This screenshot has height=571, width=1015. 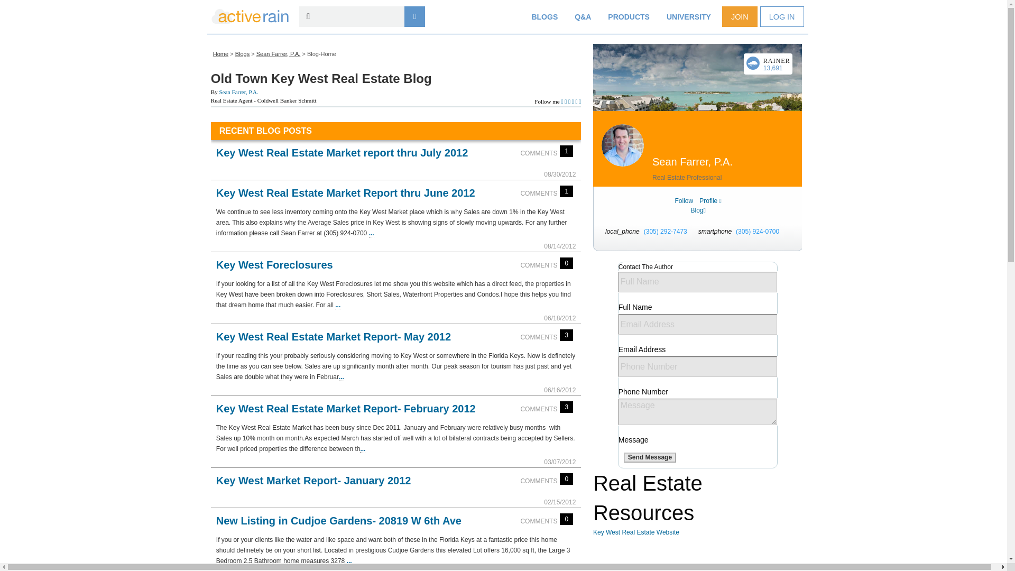 What do you see at coordinates (238, 92) in the screenshot?
I see `Sean Farrer, P.A.` at bounding box center [238, 92].